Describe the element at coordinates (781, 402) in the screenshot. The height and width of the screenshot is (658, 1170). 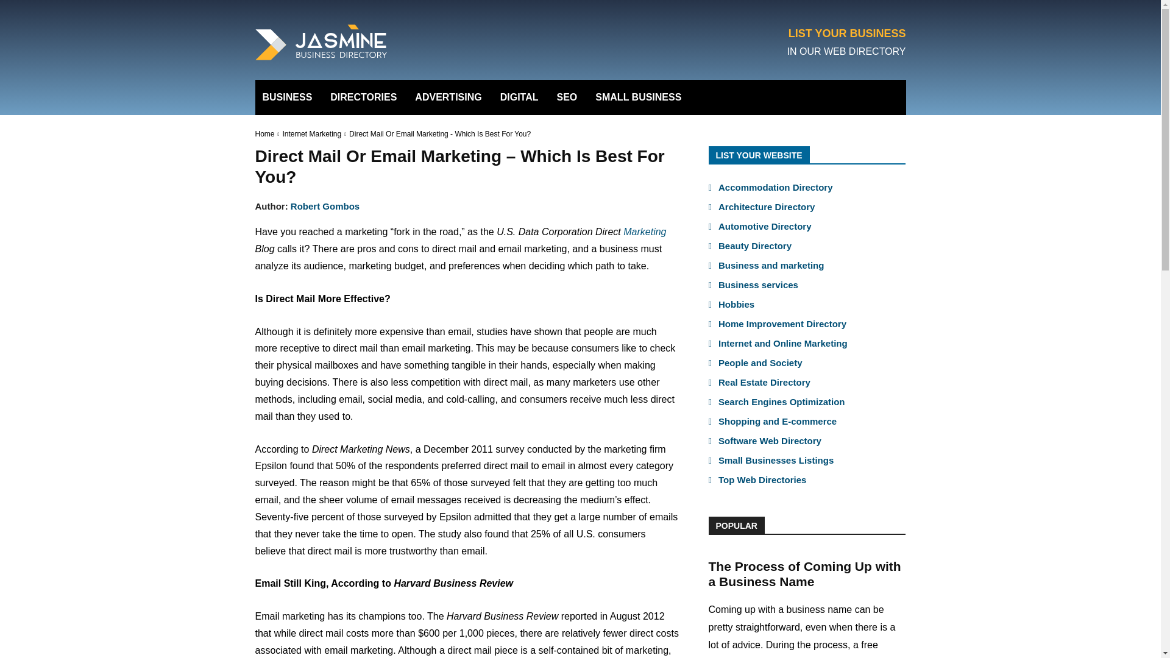
I see `Search Engines Optimization` at that location.